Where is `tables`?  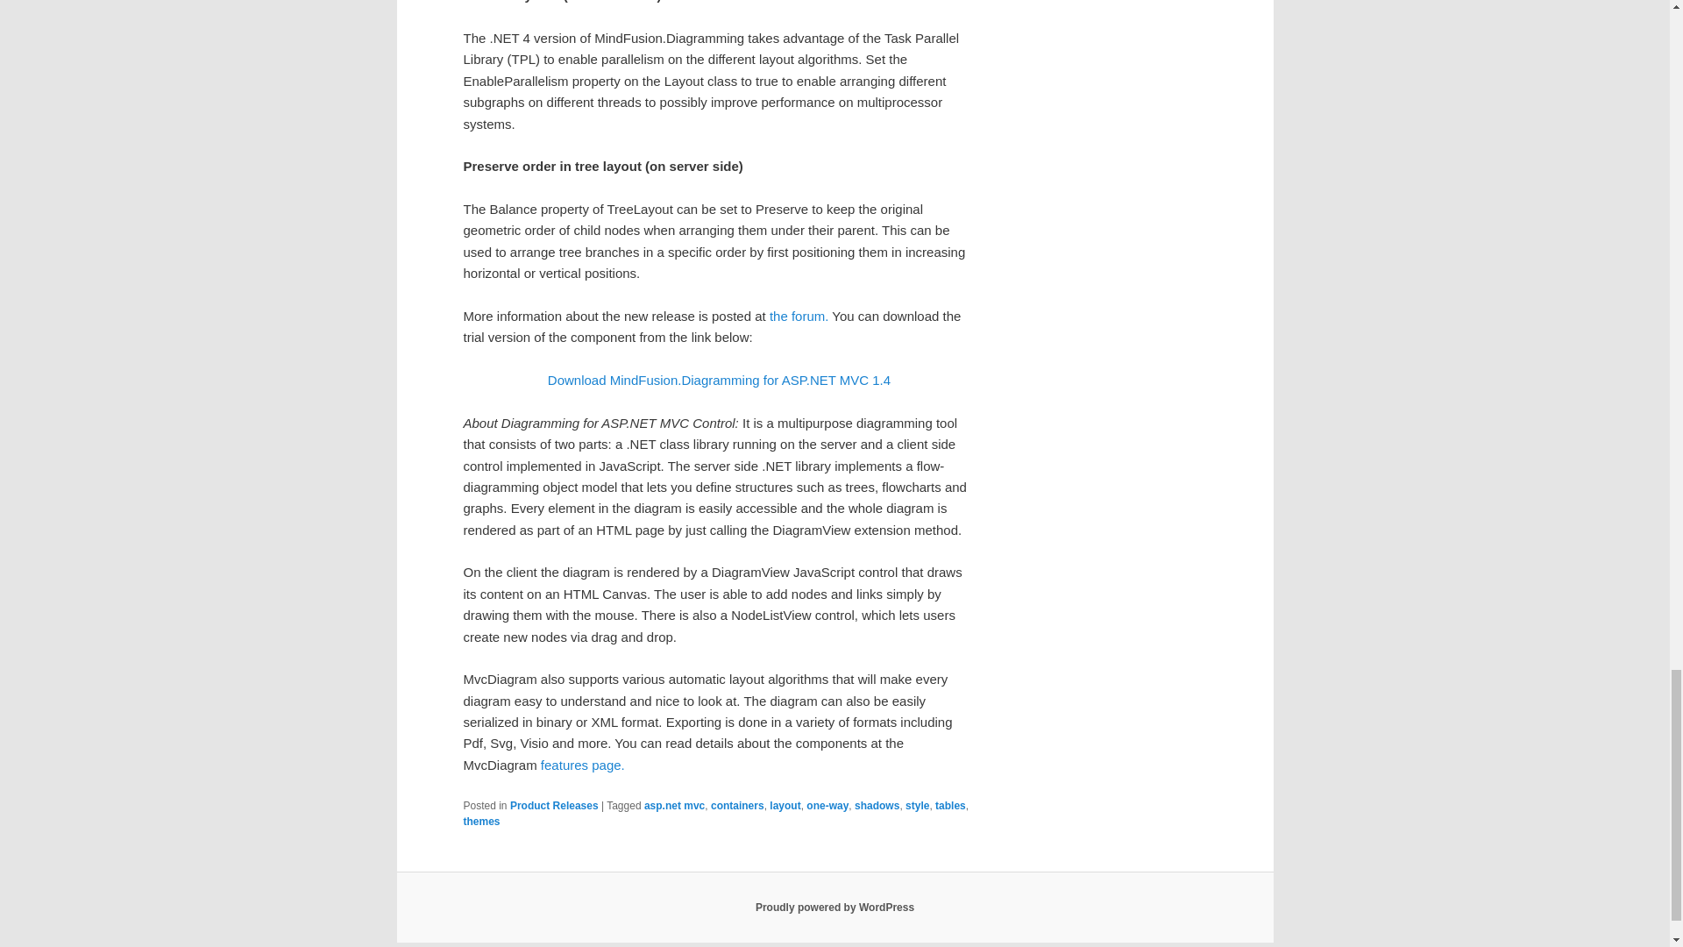
tables is located at coordinates (950, 805).